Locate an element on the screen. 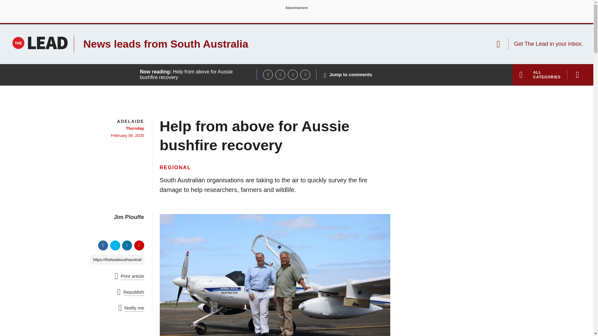 The image size is (598, 336). Notify me is located at coordinates (131, 308).